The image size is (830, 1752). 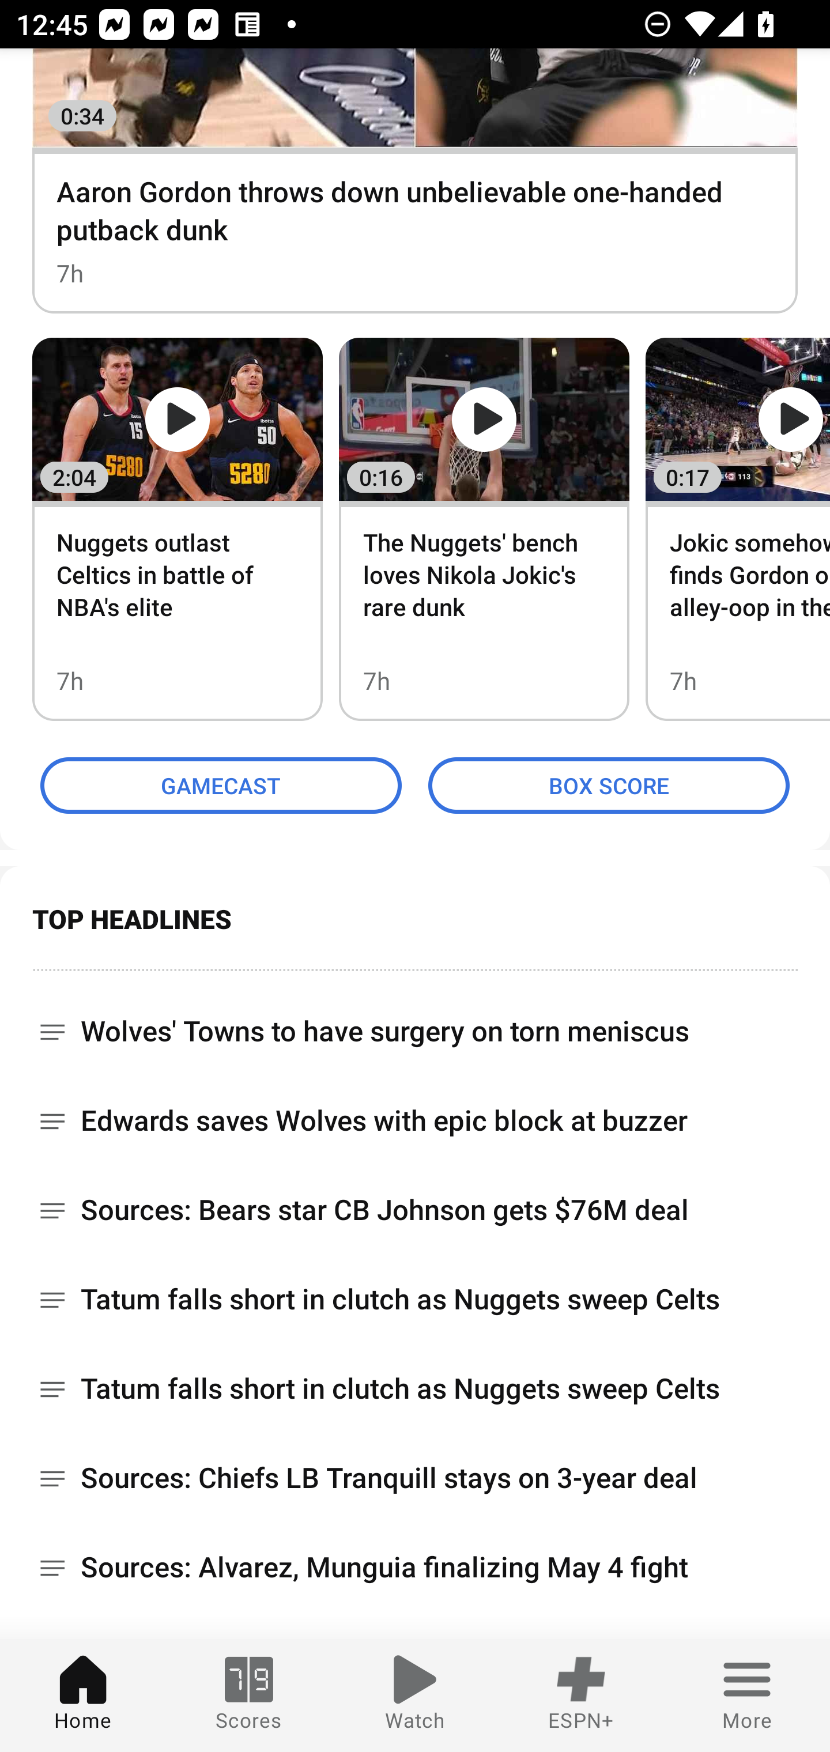 What do you see at coordinates (747, 1696) in the screenshot?
I see `More` at bounding box center [747, 1696].